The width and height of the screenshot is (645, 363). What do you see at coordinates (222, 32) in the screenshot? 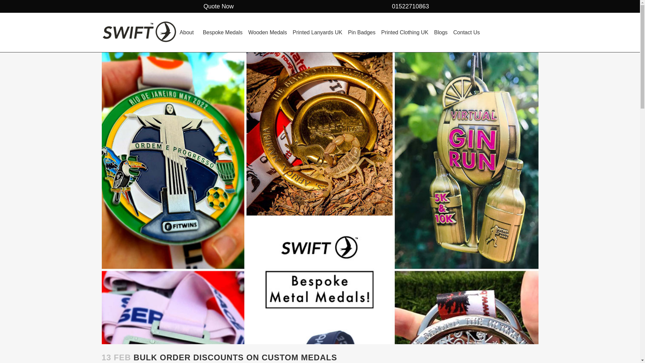
I see `Bespoke Medals` at bounding box center [222, 32].